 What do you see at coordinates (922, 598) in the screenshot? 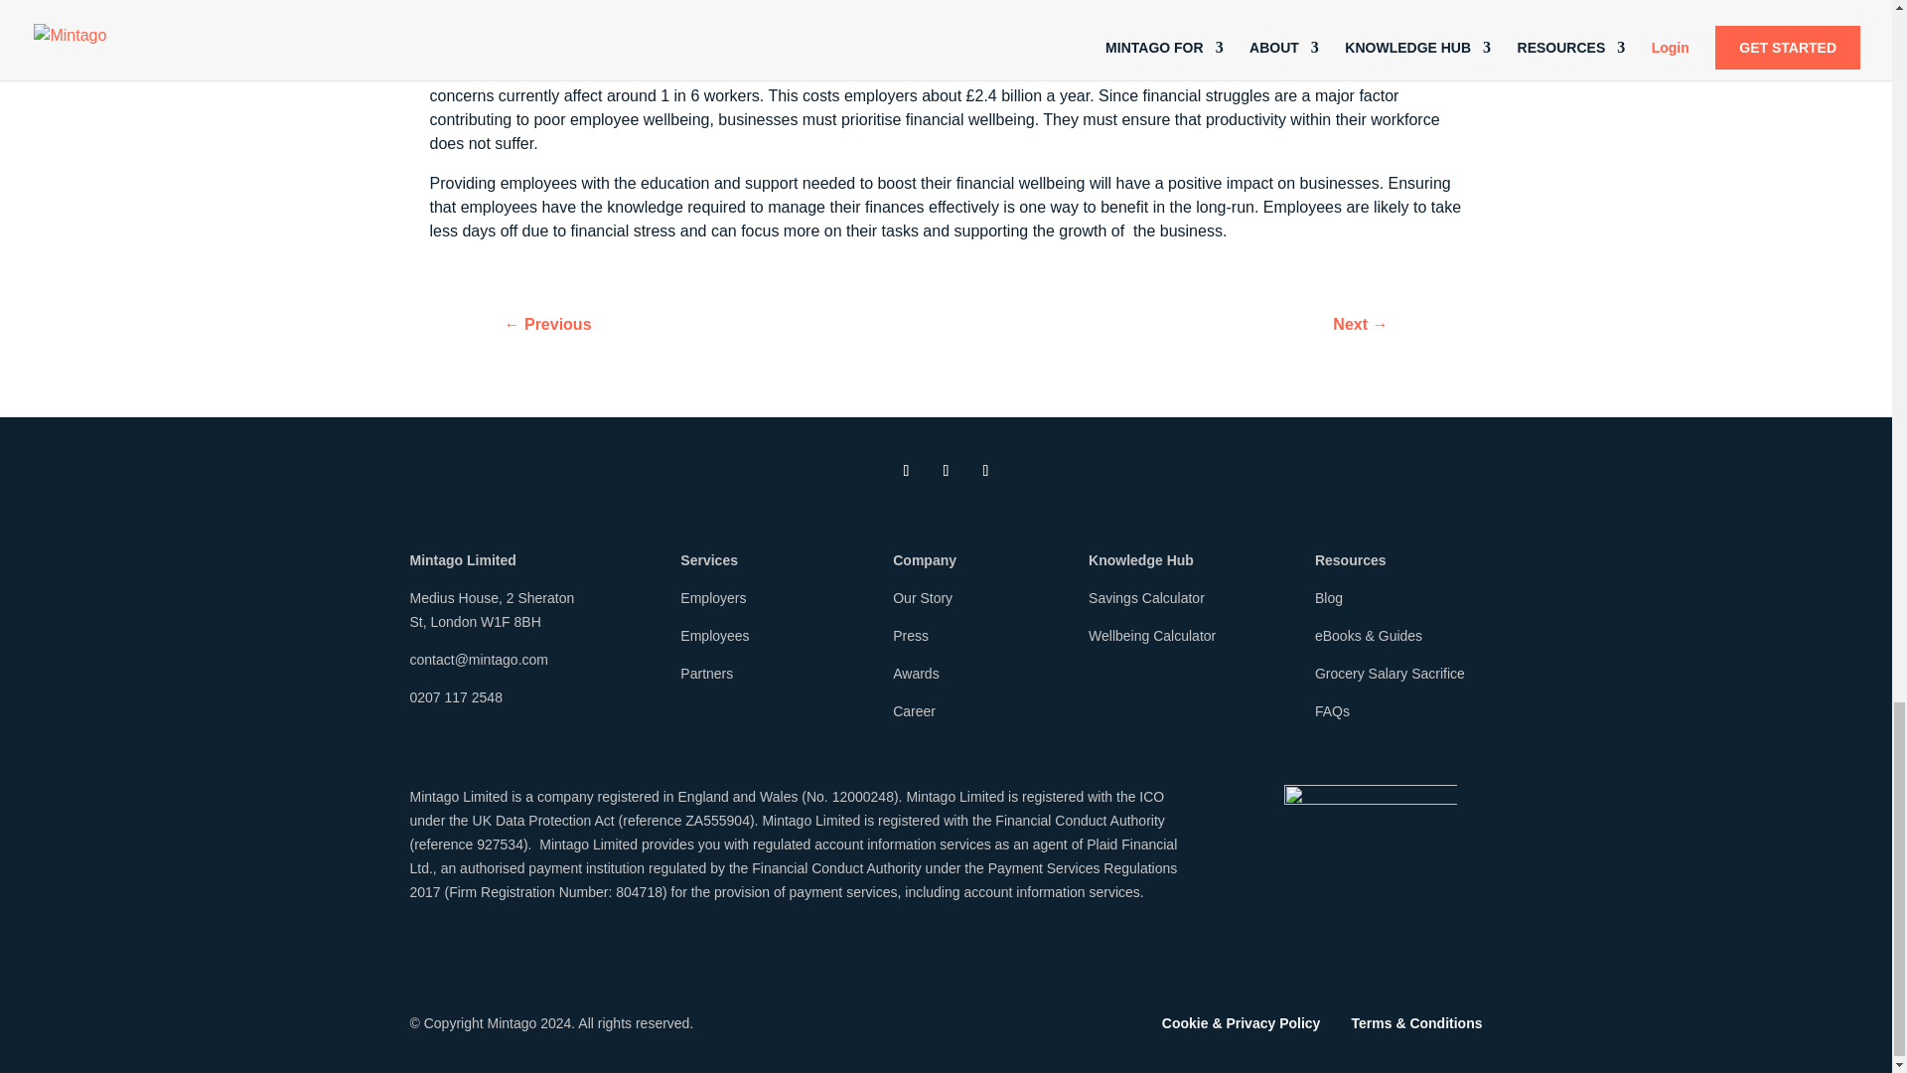
I see `Our Story` at bounding box center [922, 598].